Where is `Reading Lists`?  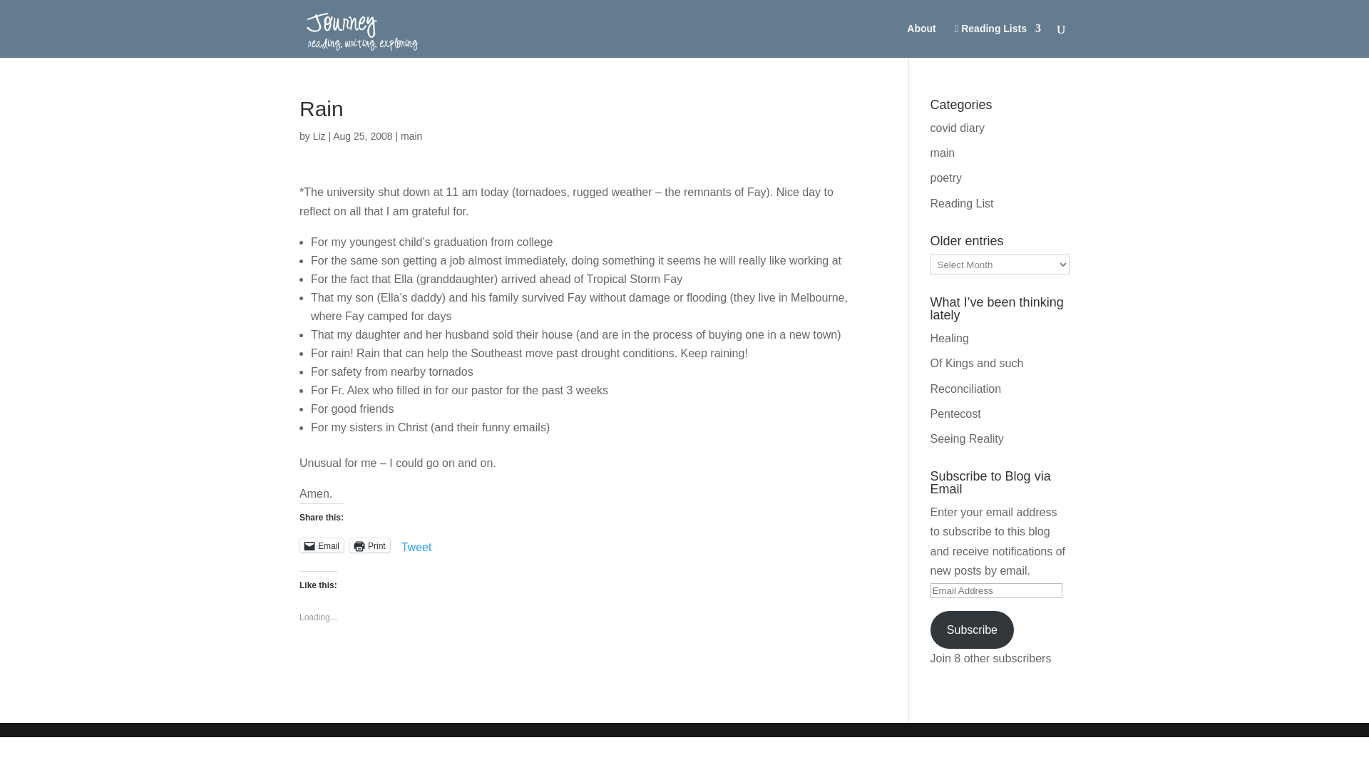 Reading Lists is located at coordinates (997, 41).